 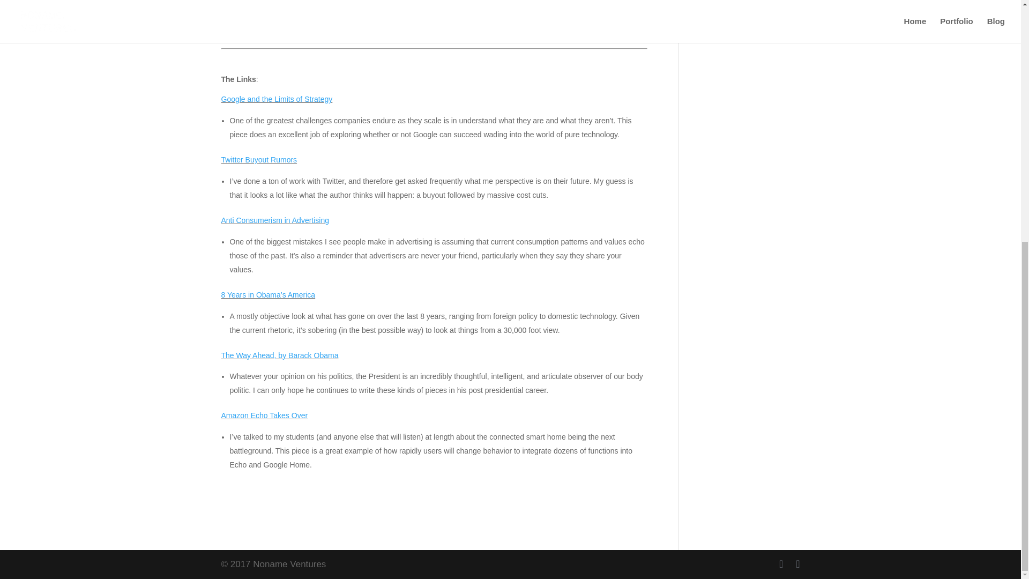 What do you see at coordinates (264, 415) in the screenshot?
I see `Amazon Echo Takes Over` at bounding box center [264, 415].